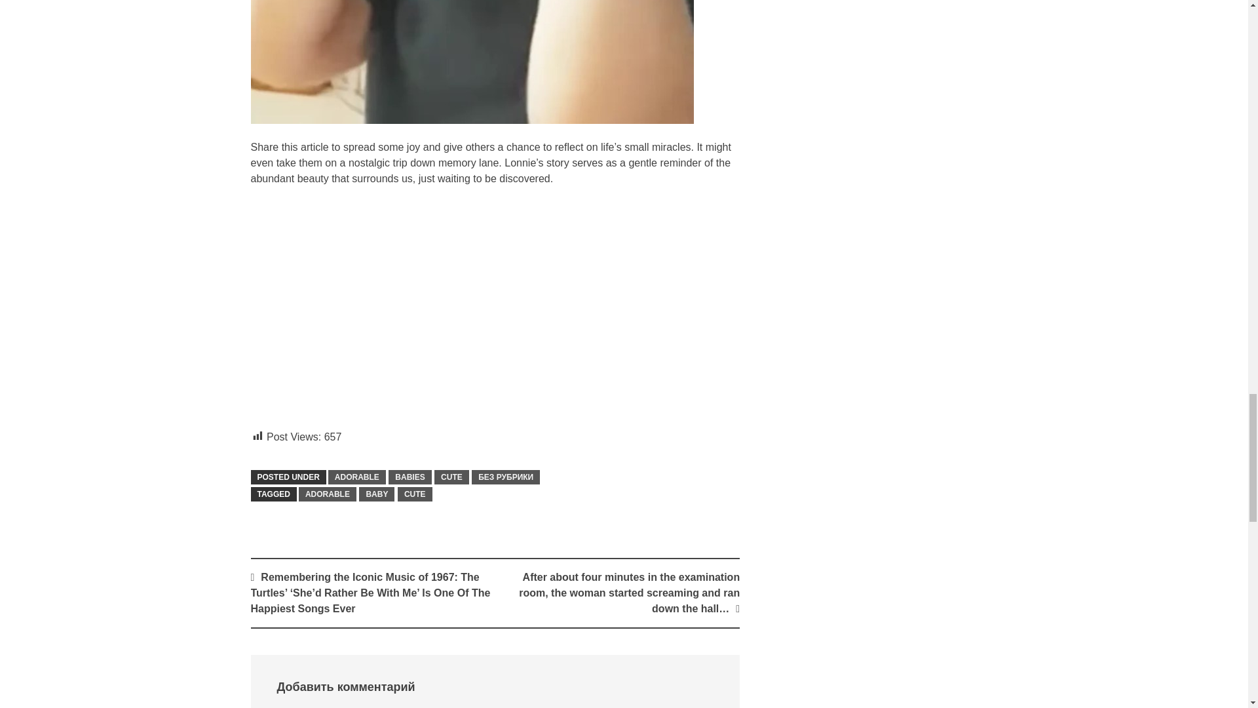 Image resolution: width=1258 pixels, height=708 pixels. Describe the element at coordinates (410, 477) in the screenshot. I see `BABIES` at that location.